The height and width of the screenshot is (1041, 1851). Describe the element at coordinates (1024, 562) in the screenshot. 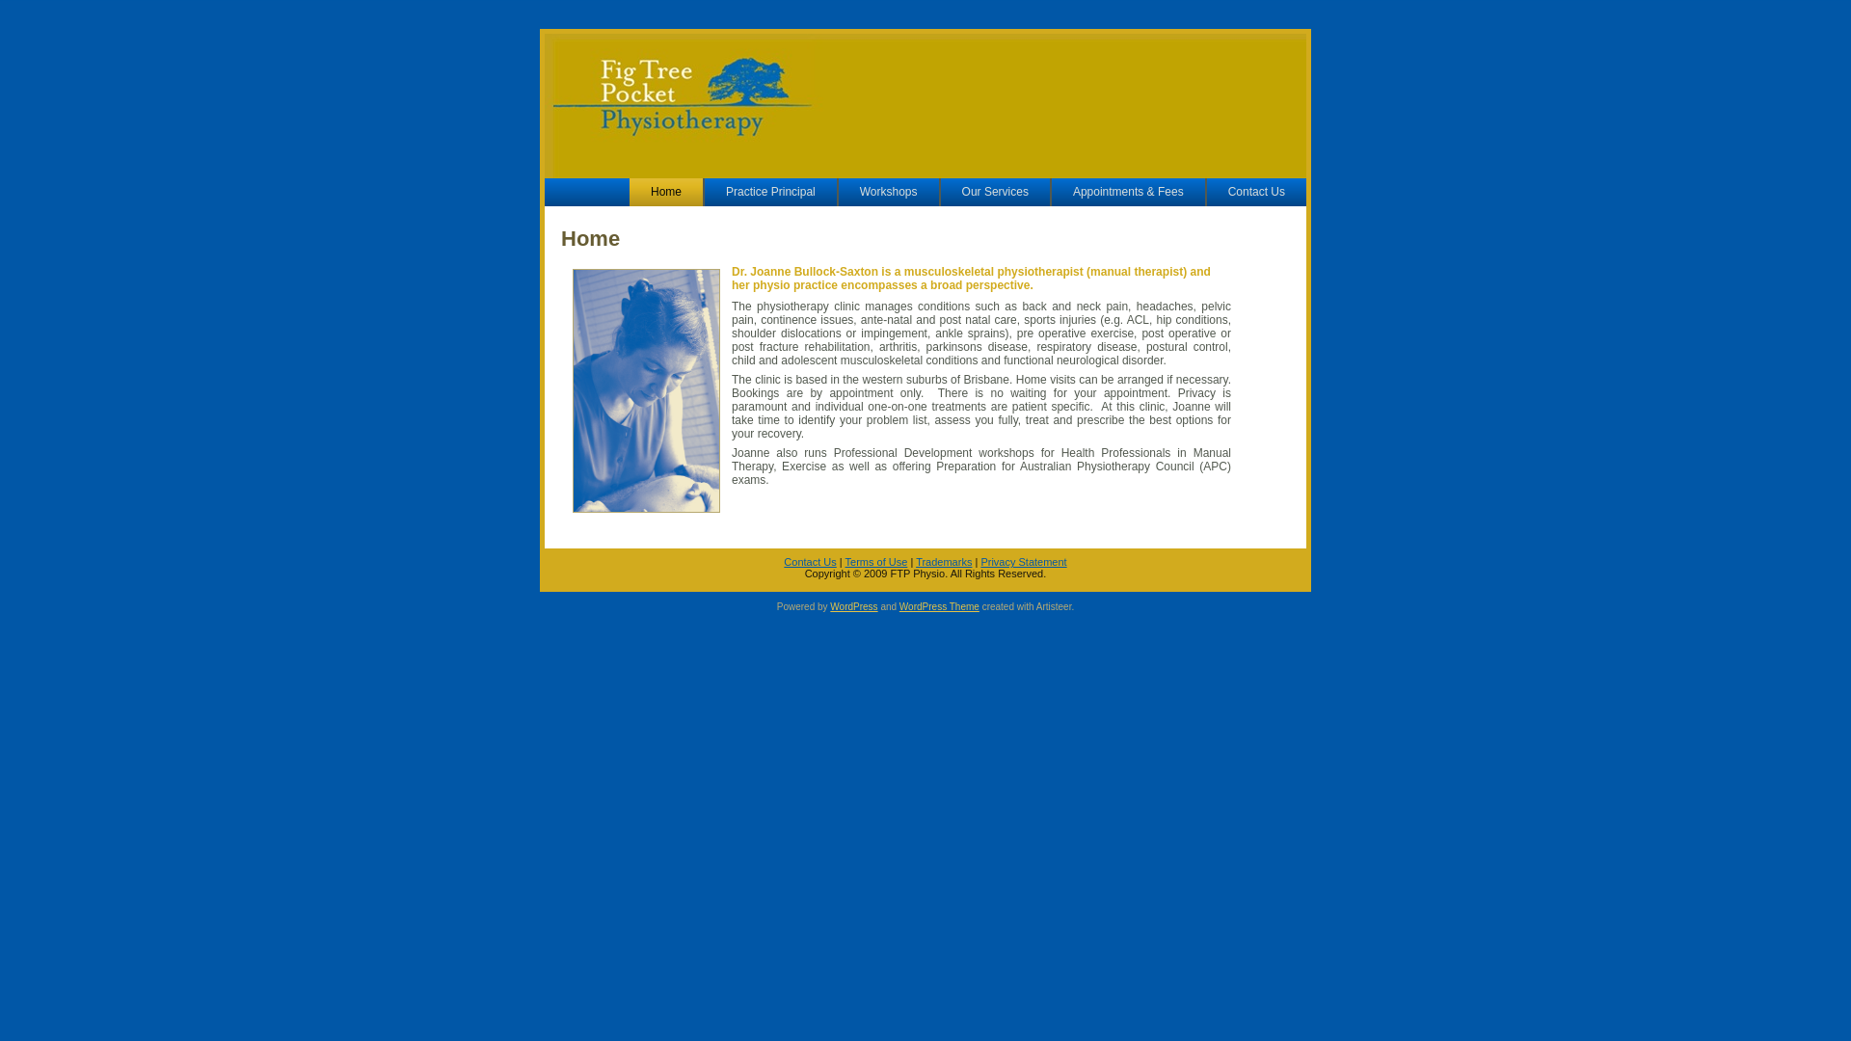

I see `Privacy Statement` at that location.